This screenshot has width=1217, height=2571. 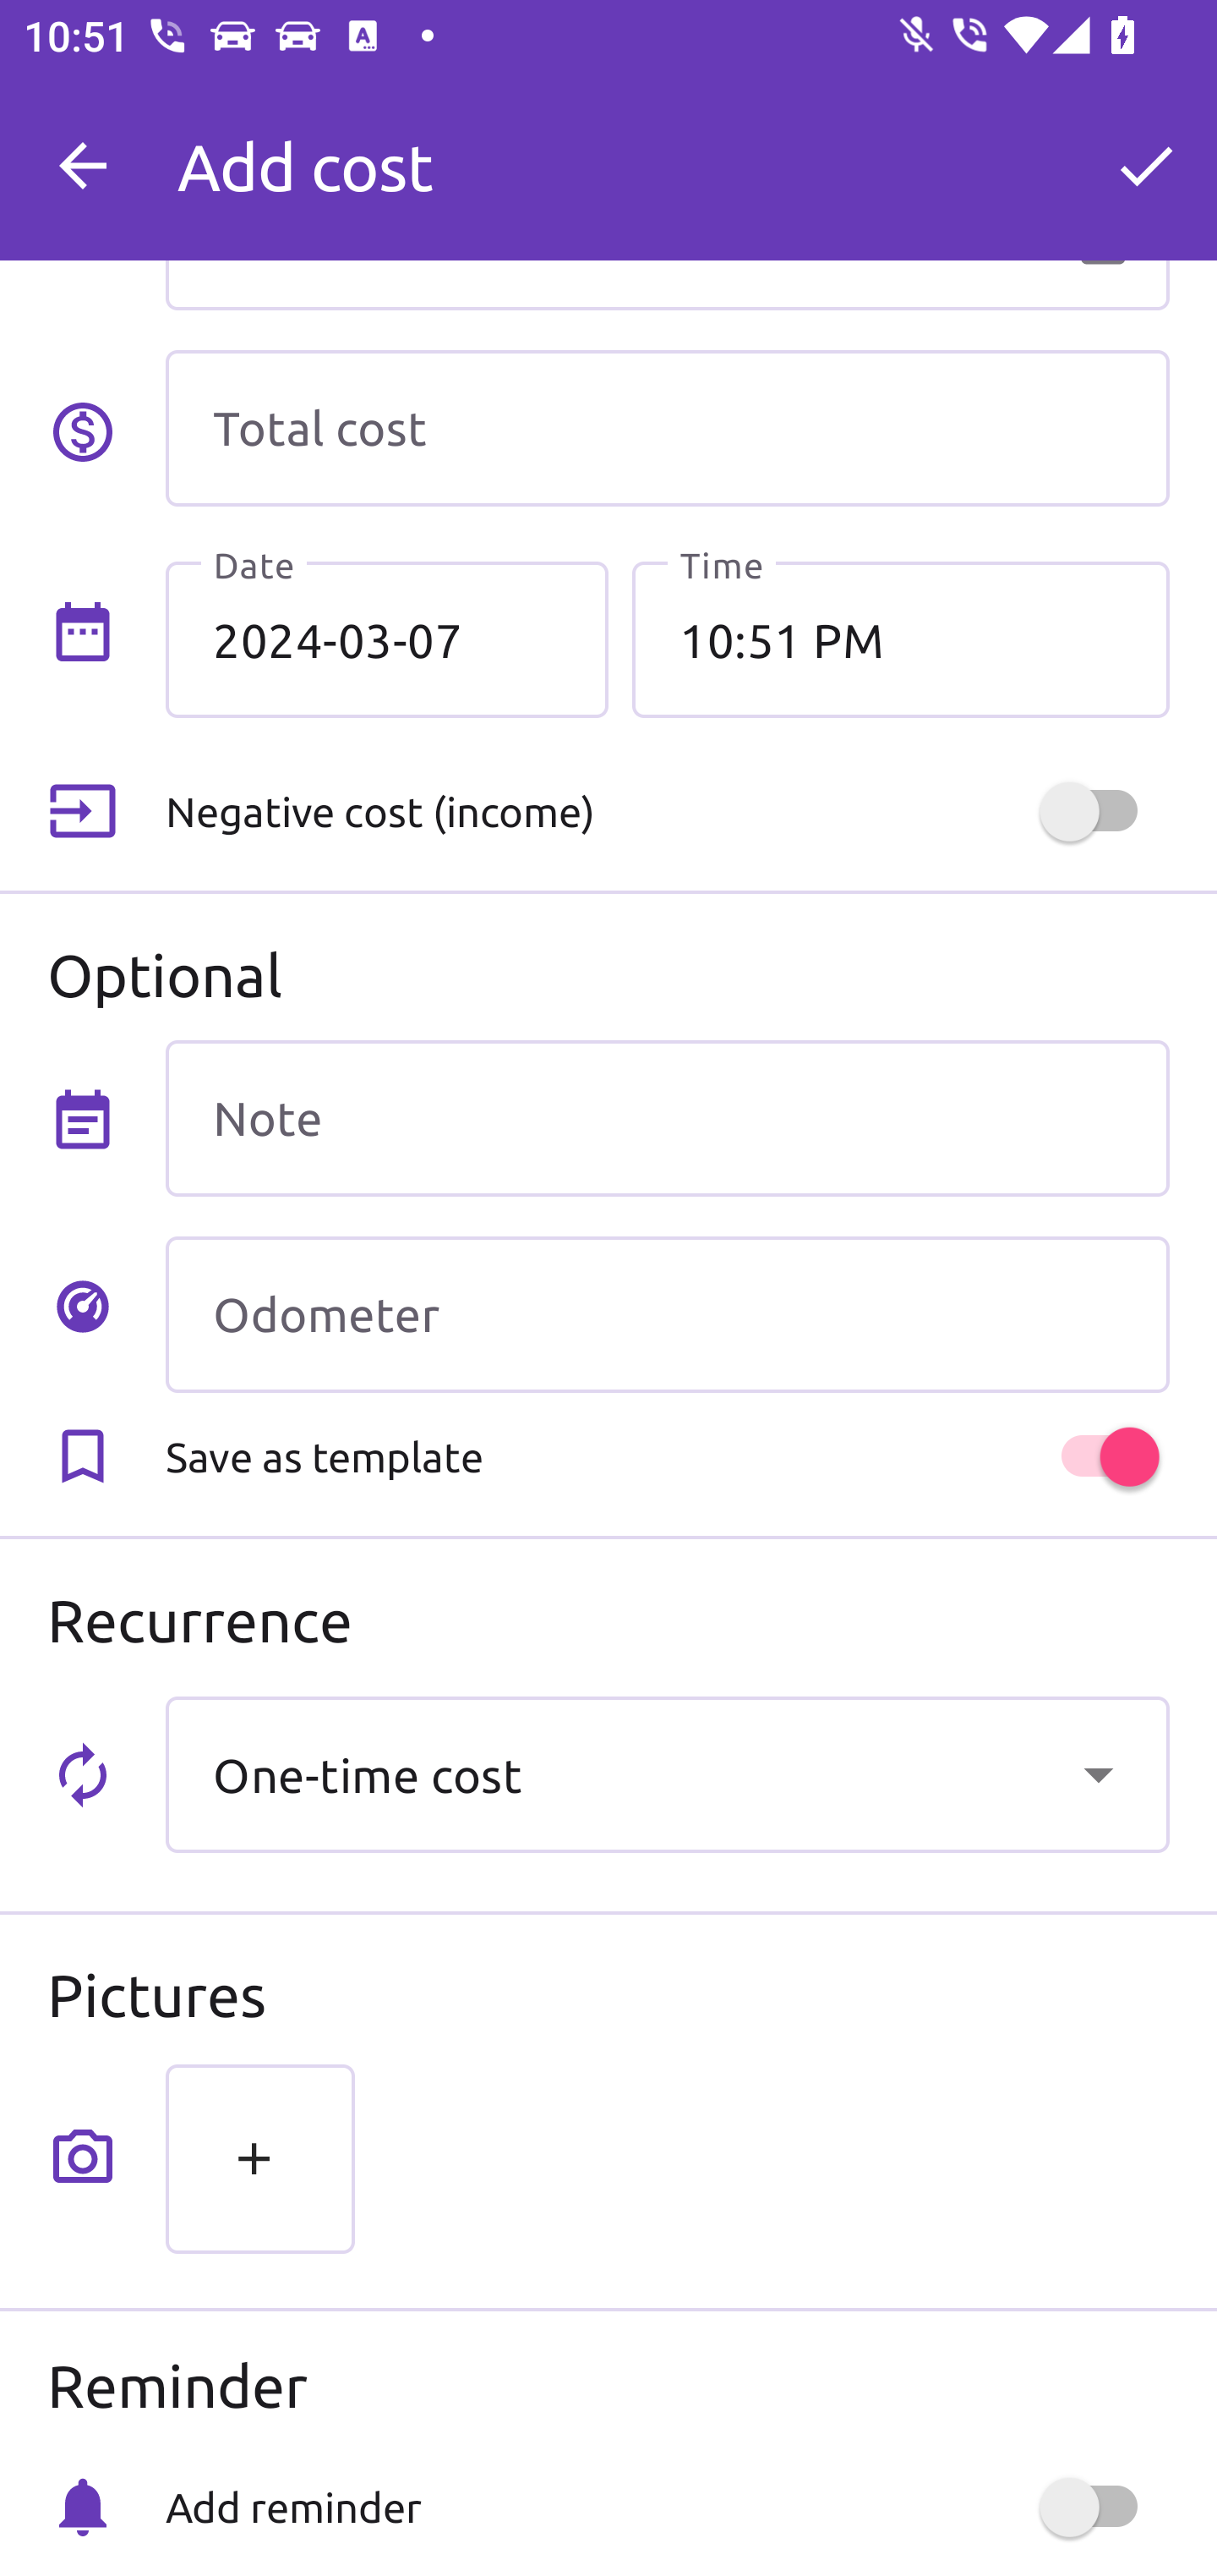 What do you see at coordinates (667, 1456) in the screenshot?
I see `Save as template` at bounding box center [667, 1456].